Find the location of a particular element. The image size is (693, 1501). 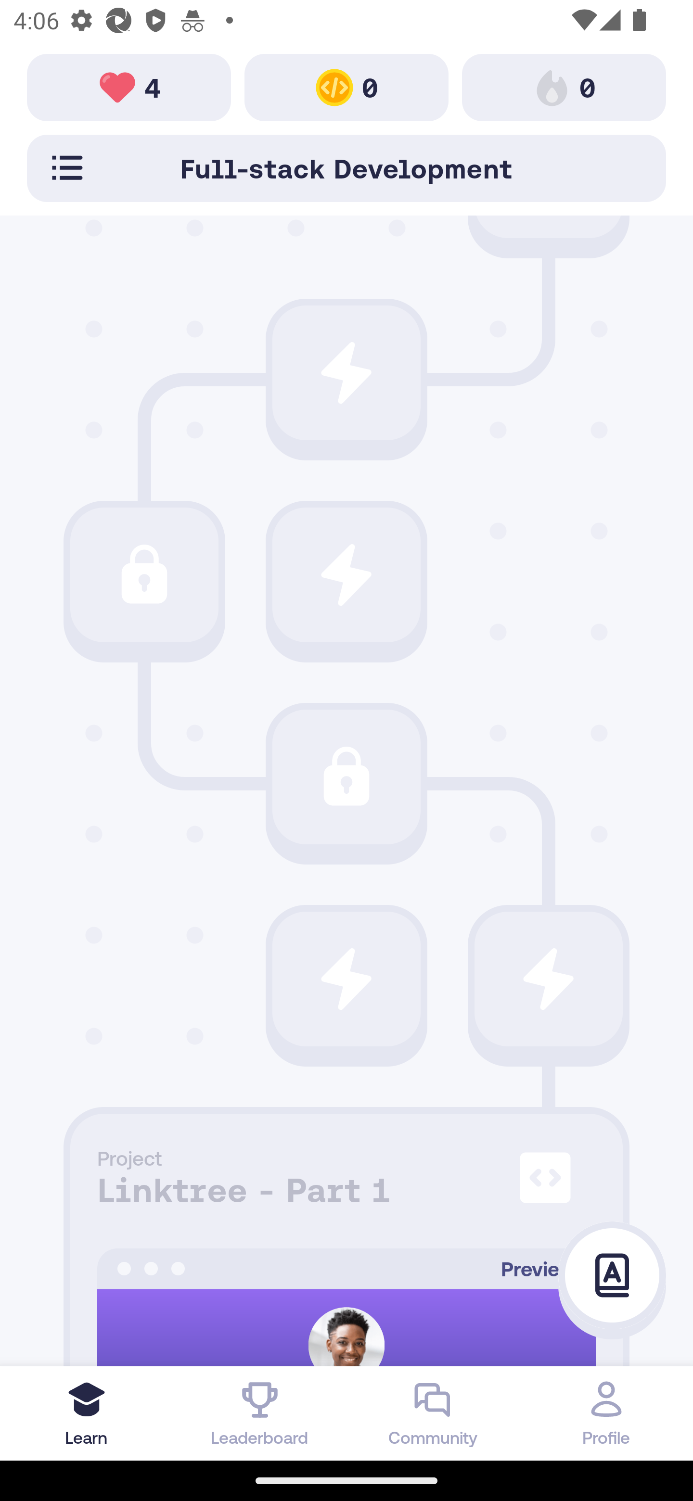

Path Toolbar Image 0 is located at coordinates (564, 87).